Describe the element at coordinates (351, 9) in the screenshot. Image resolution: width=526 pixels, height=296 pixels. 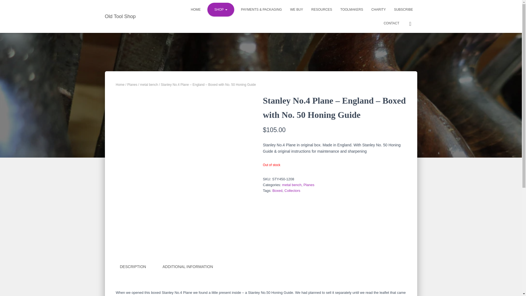
I see `TOOLMAKERS` at that location.